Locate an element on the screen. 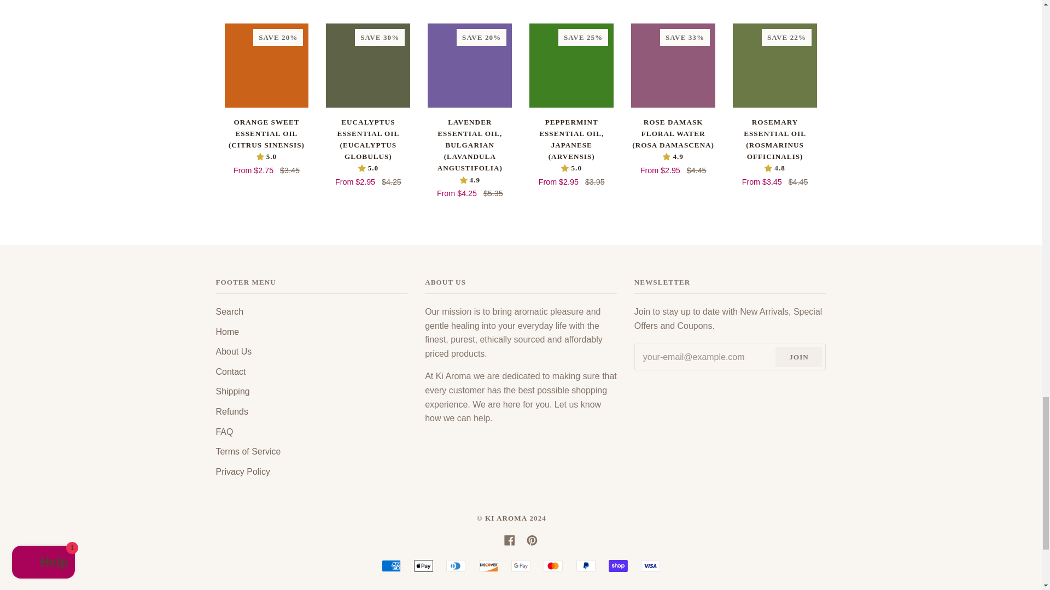 This screenshot has height=590, width=1050. PAYPAL is located at coordinates (586, 565).